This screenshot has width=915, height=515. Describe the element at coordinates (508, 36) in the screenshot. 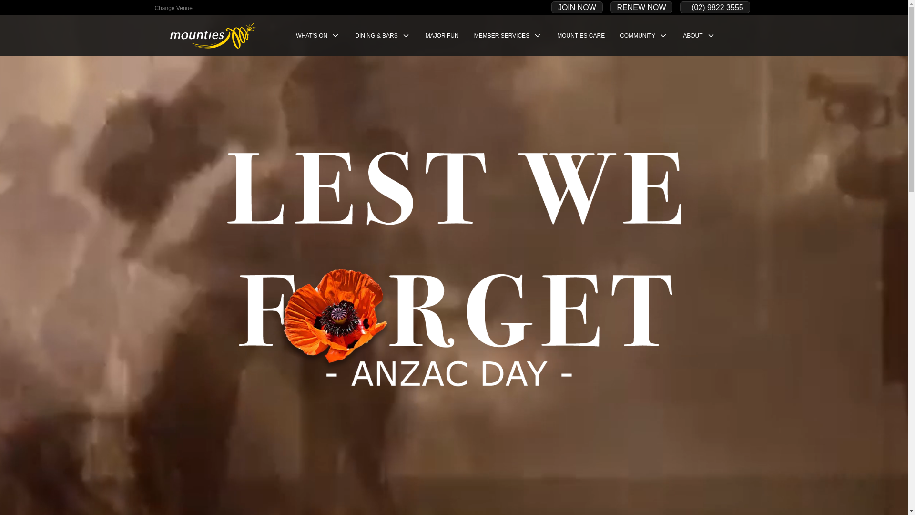

I see `MEMBER SERVICES` at that location.